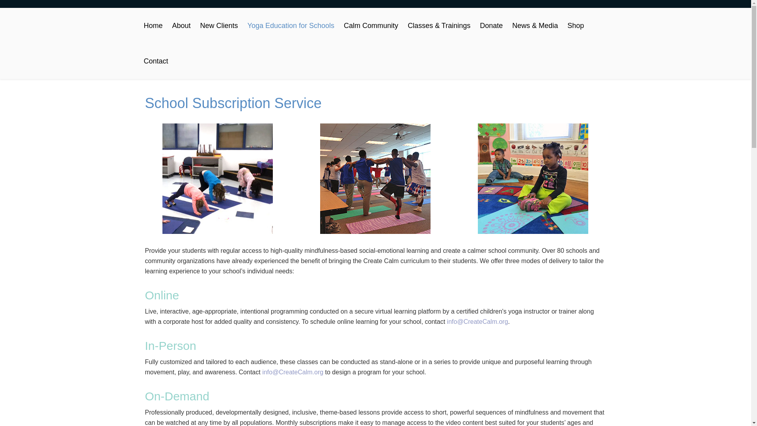 The height and width of the screenshot is (426, 757). Describe the element at coordinates (371, 26) in the screenshot. I see `Calm Community` at that location.